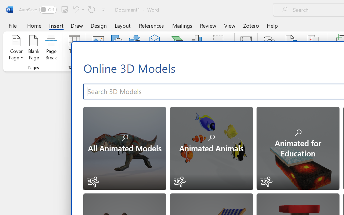 The image size is (344, 215). Describe the element at coordinates (124, 148) in the screenshot. I see `All Animated Models` at that location.